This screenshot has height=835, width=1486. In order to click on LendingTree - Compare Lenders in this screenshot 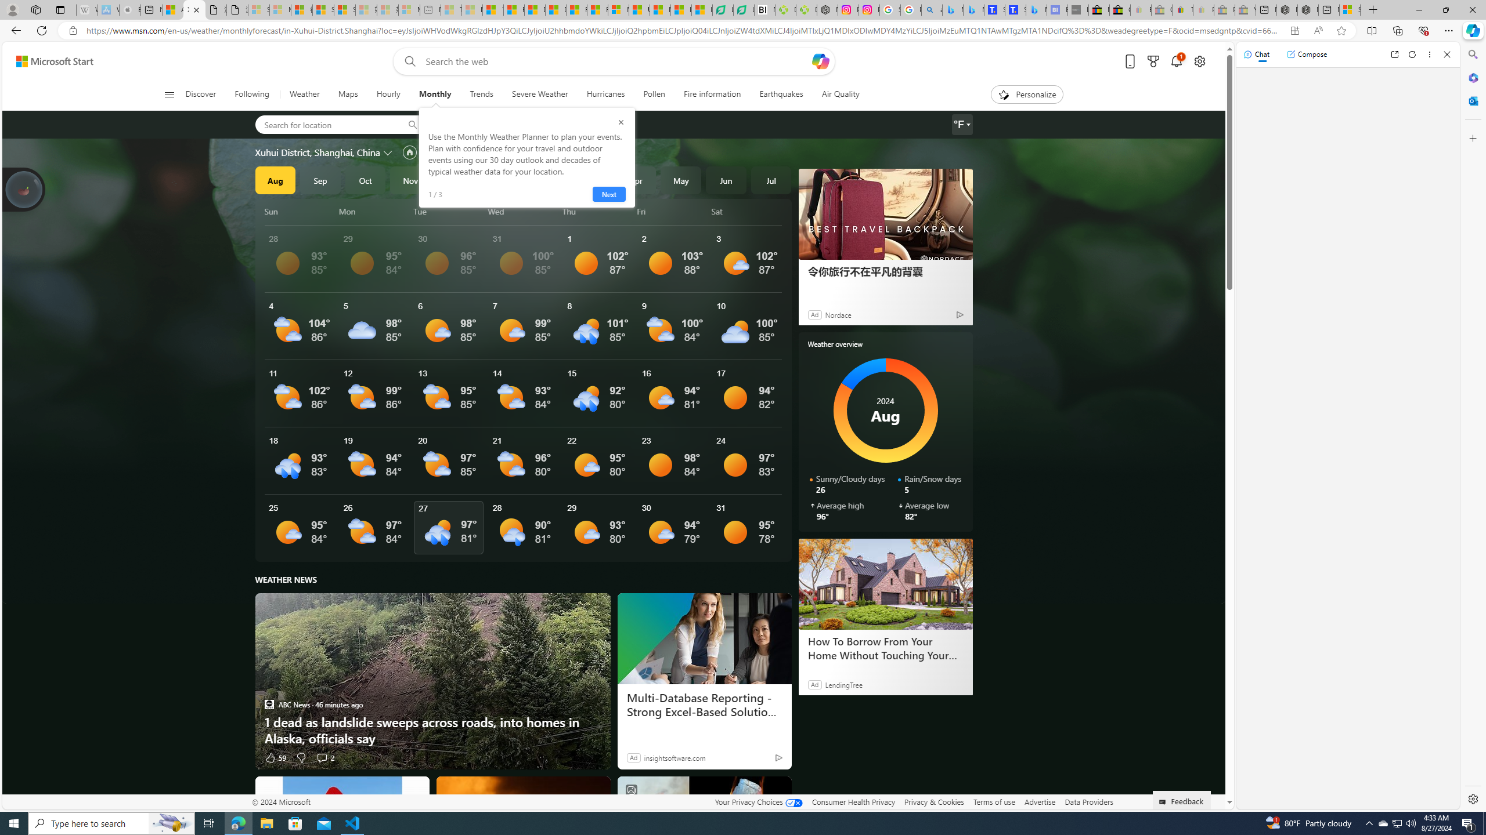, I will do `click(744, 10)`.